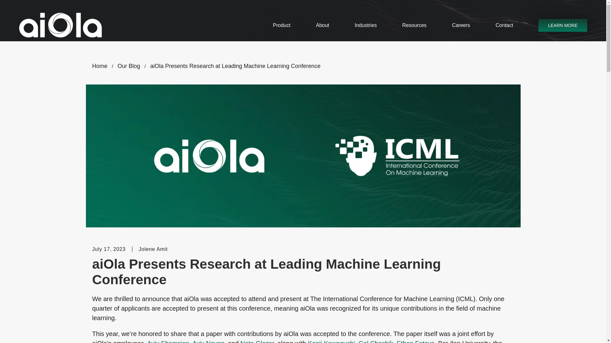 The height and width of the screenshot is (343, 611). Describe the element at coordinates (100, 66) in the screenshot. I see `Home` at that location.